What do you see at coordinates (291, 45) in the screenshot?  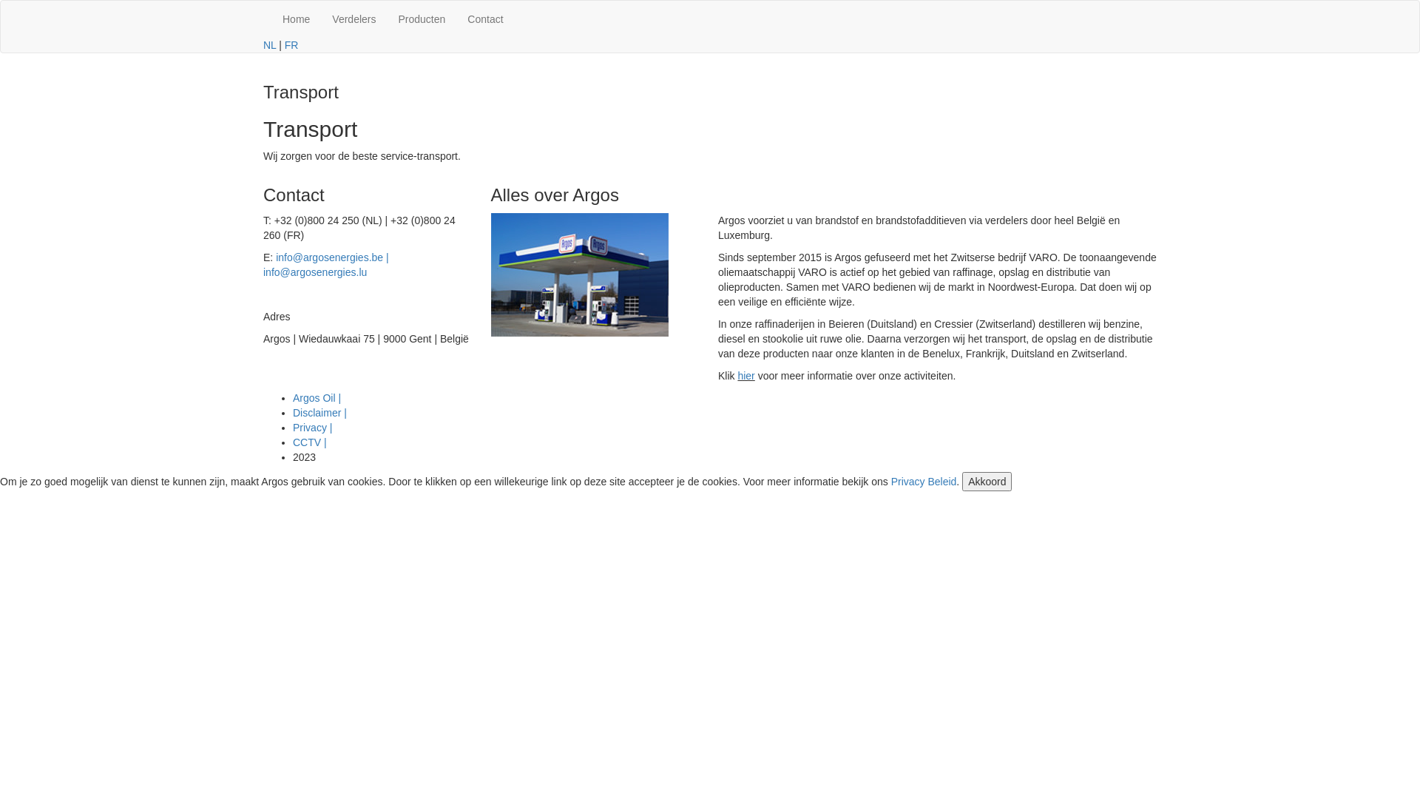 I see `FR` at bounding box center [291, 45].